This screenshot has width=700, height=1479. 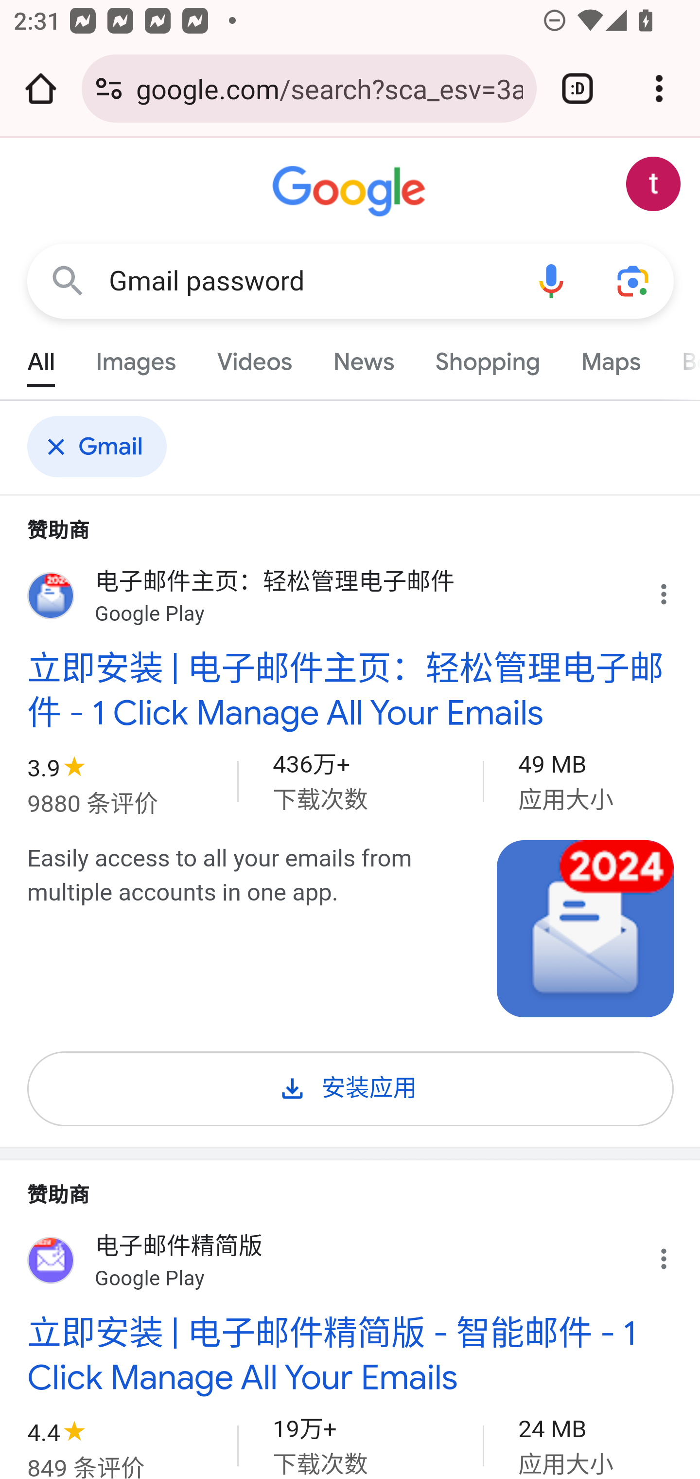 I want to click on Videos, so click(x=255, y=357).